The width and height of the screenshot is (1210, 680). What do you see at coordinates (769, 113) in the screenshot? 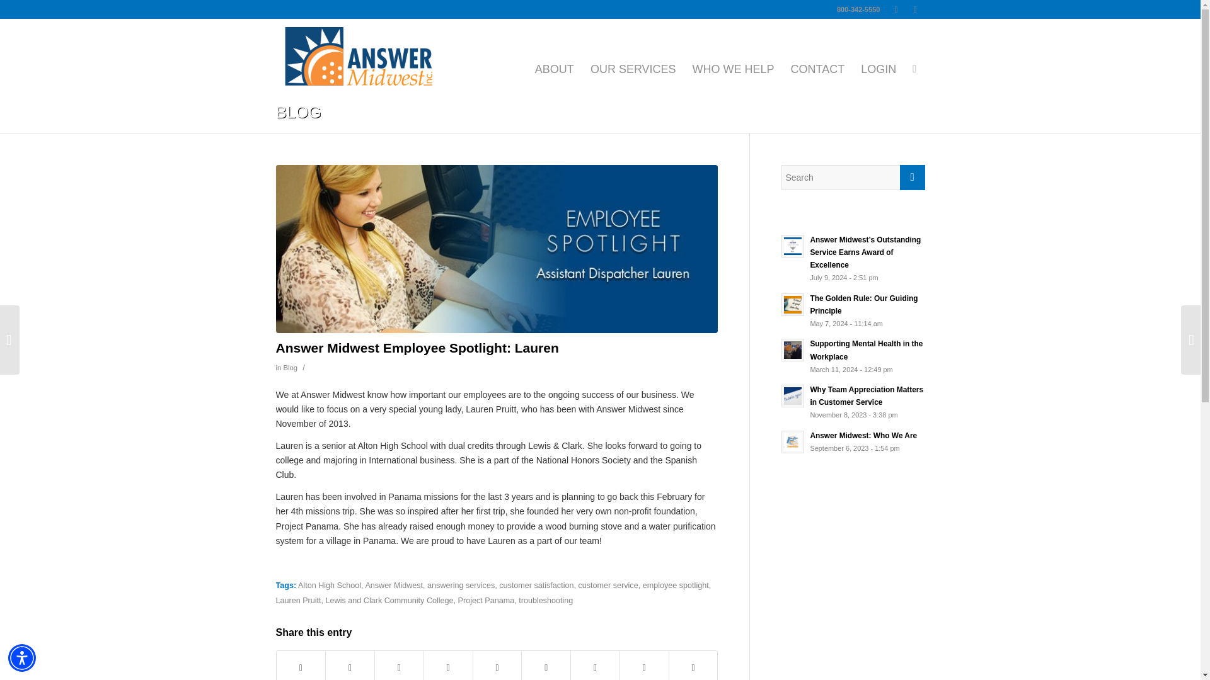
I see `Blog` at bounding box center [769, 113].